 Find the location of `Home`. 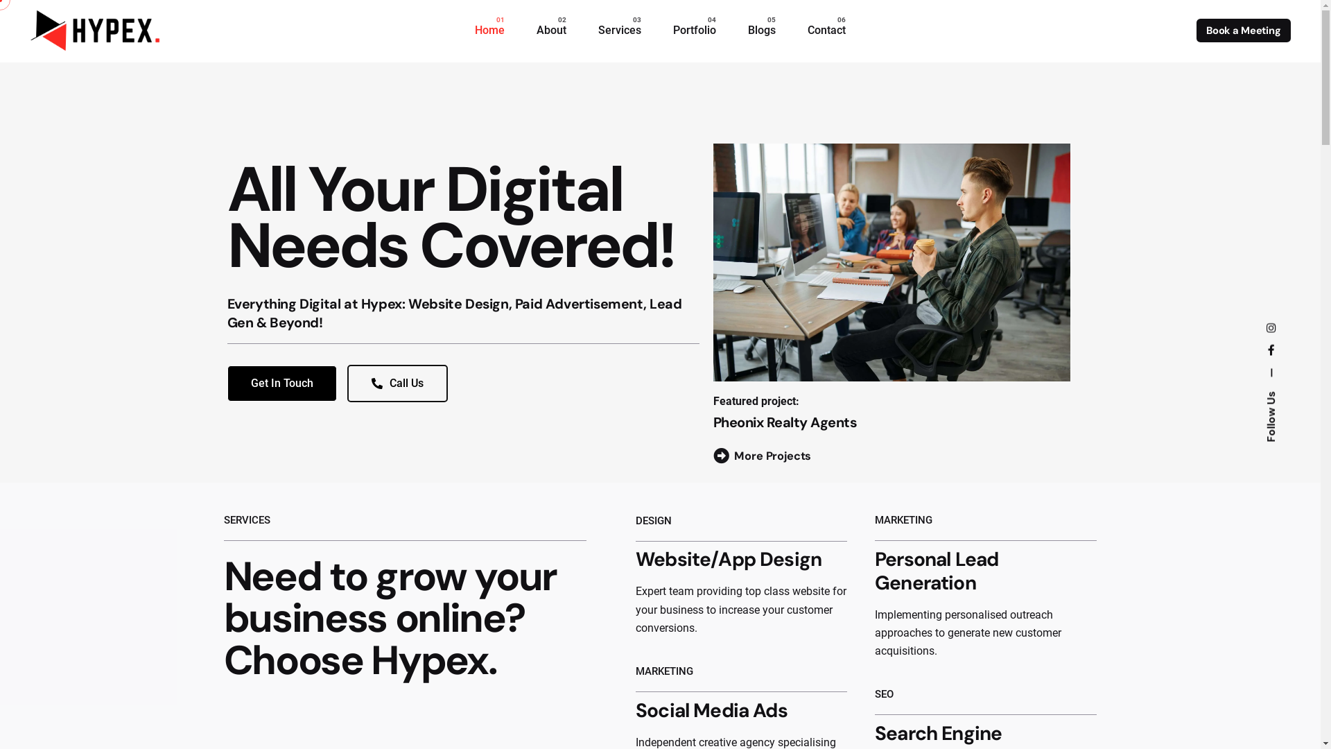

Home is located at coordinates (489, 31).